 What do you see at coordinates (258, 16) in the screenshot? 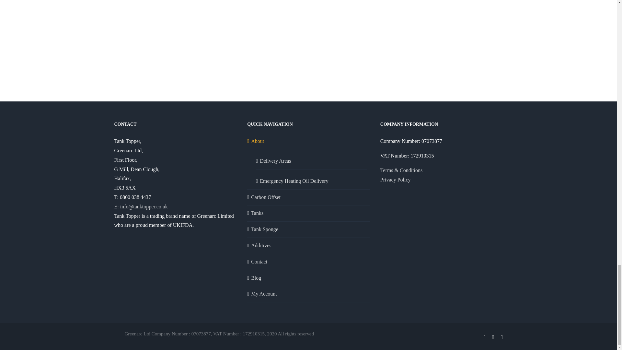
I see `Submit` at bounding box center [258, 16].